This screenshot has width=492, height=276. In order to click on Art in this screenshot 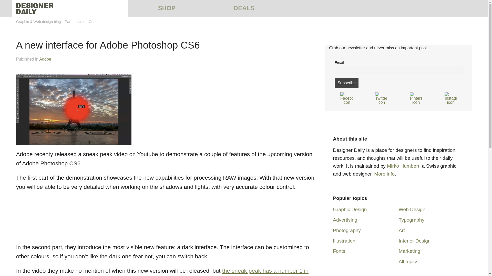, I will do `click(402, 230)`.